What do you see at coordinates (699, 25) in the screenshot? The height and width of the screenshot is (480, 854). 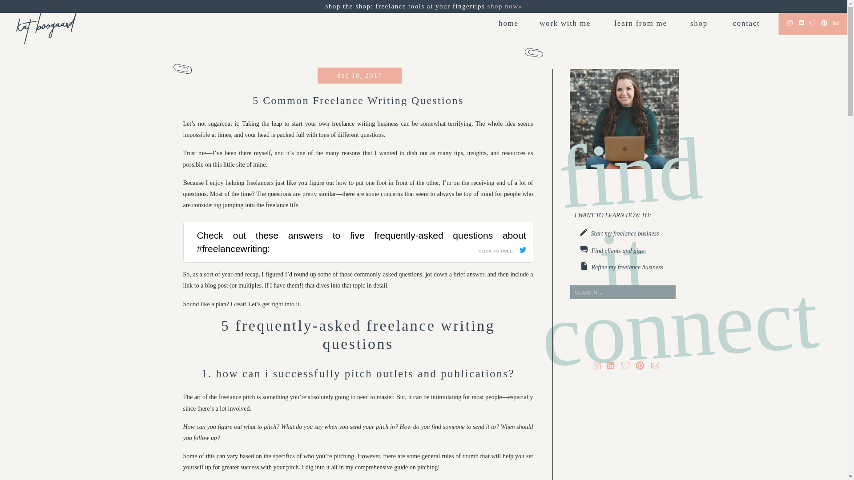 I see `shop` at bounding box center [699, 25].